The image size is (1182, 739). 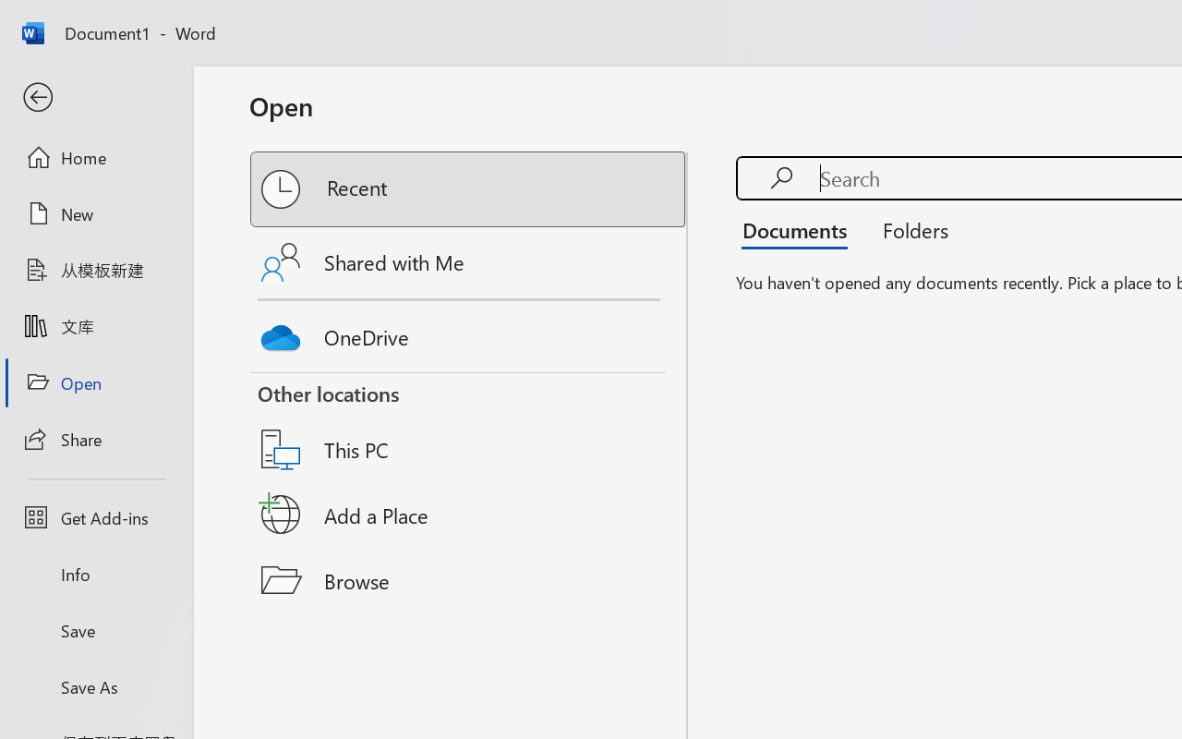 What do you see at coordinates (96, 517) in the screenshot?
I see `Get Add-ins` at bounding box center [96, 517].